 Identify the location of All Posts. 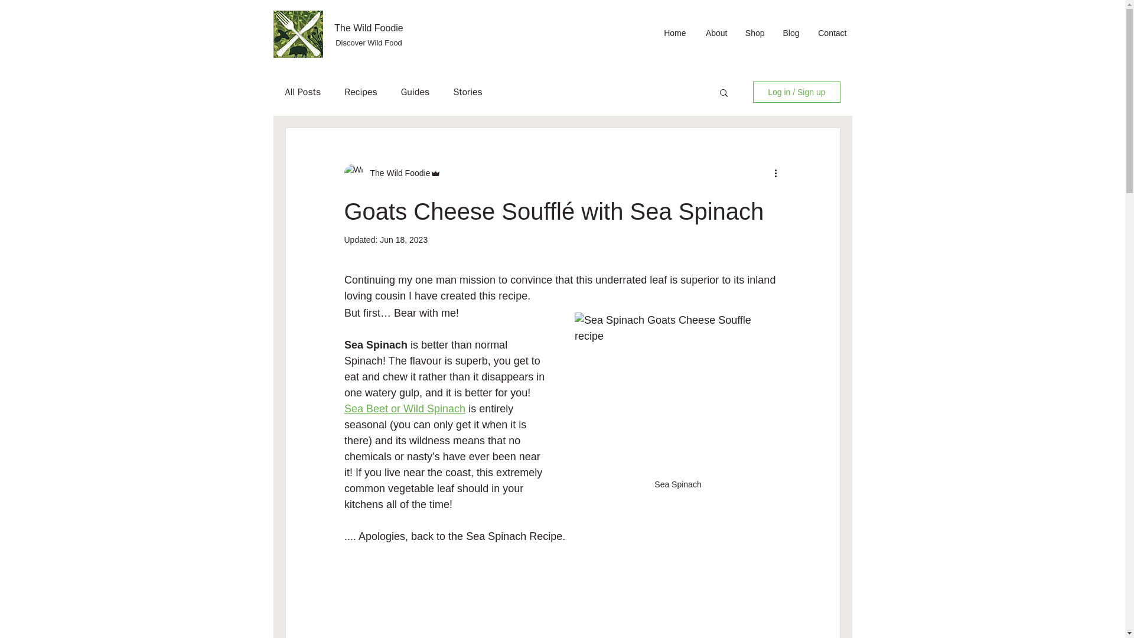
(302, 92).